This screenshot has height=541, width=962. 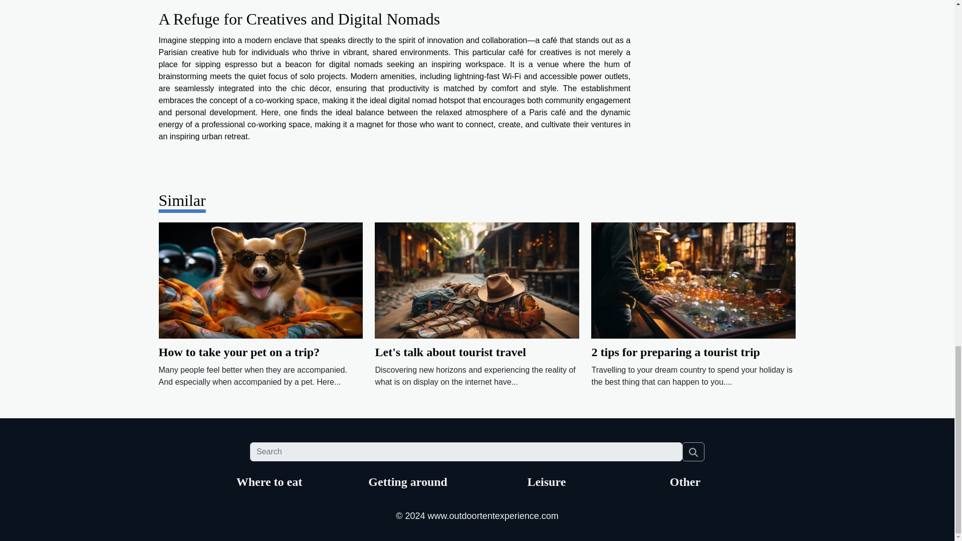 What do you see at coordinates (261, 280) in the screenshot?
I see `How to take your pet on a trip?` at bounding box center [261, 280].